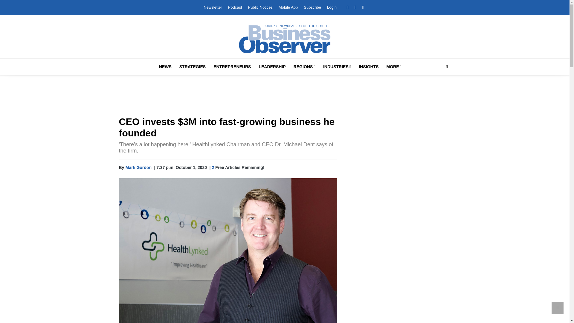 Image resolution: width=574 pixels, height=323 pixels. What do you see at coordinates (235, 7) in the screenshot?
I see `Podcast` at bounding box center [235, 7].